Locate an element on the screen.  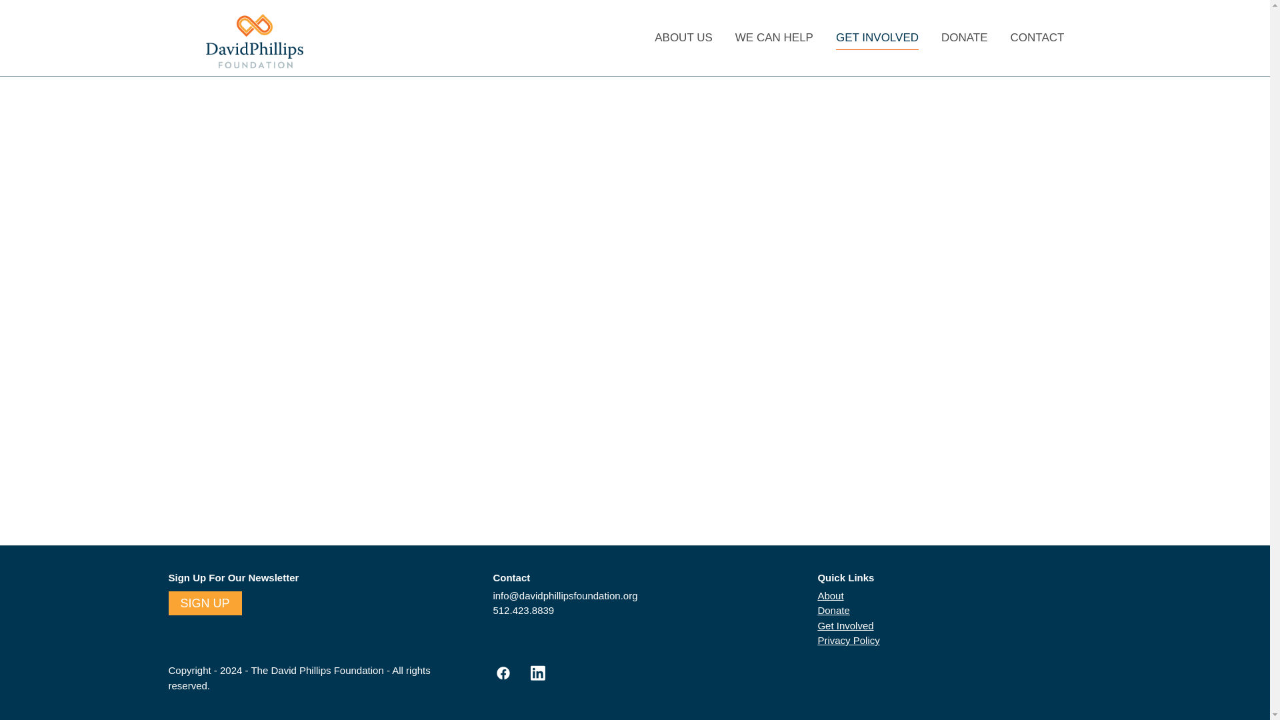
CONTACT is located at coordinates (1037, 37).